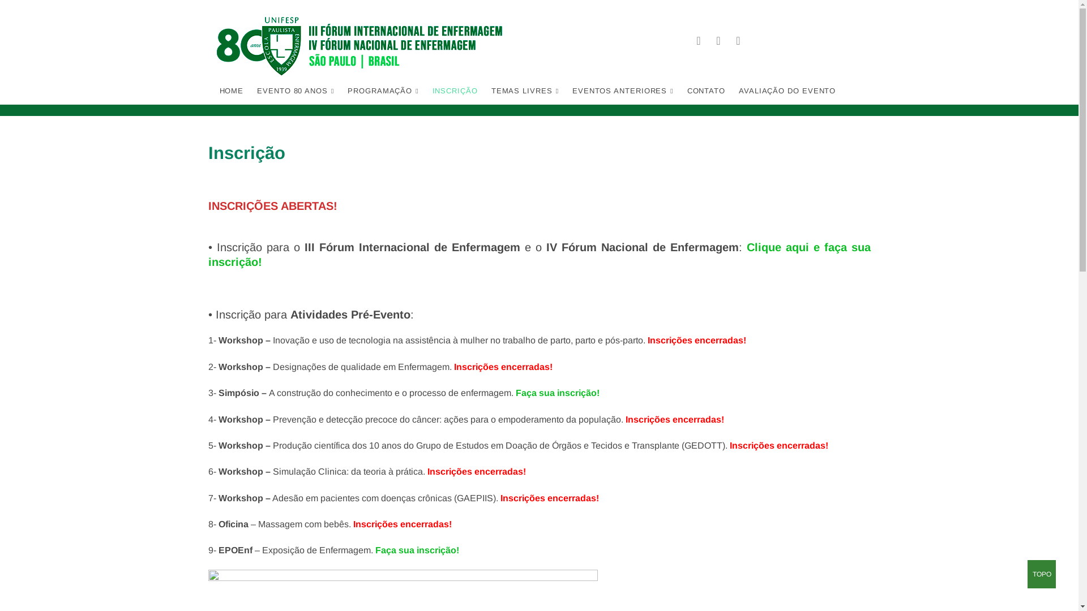 Image resolution: width=1087 pixels, height=611 pixels. Describe the element at coordinates (296, 91) in the screenshot. I see `EVENTO 80 ANOS` at that location.